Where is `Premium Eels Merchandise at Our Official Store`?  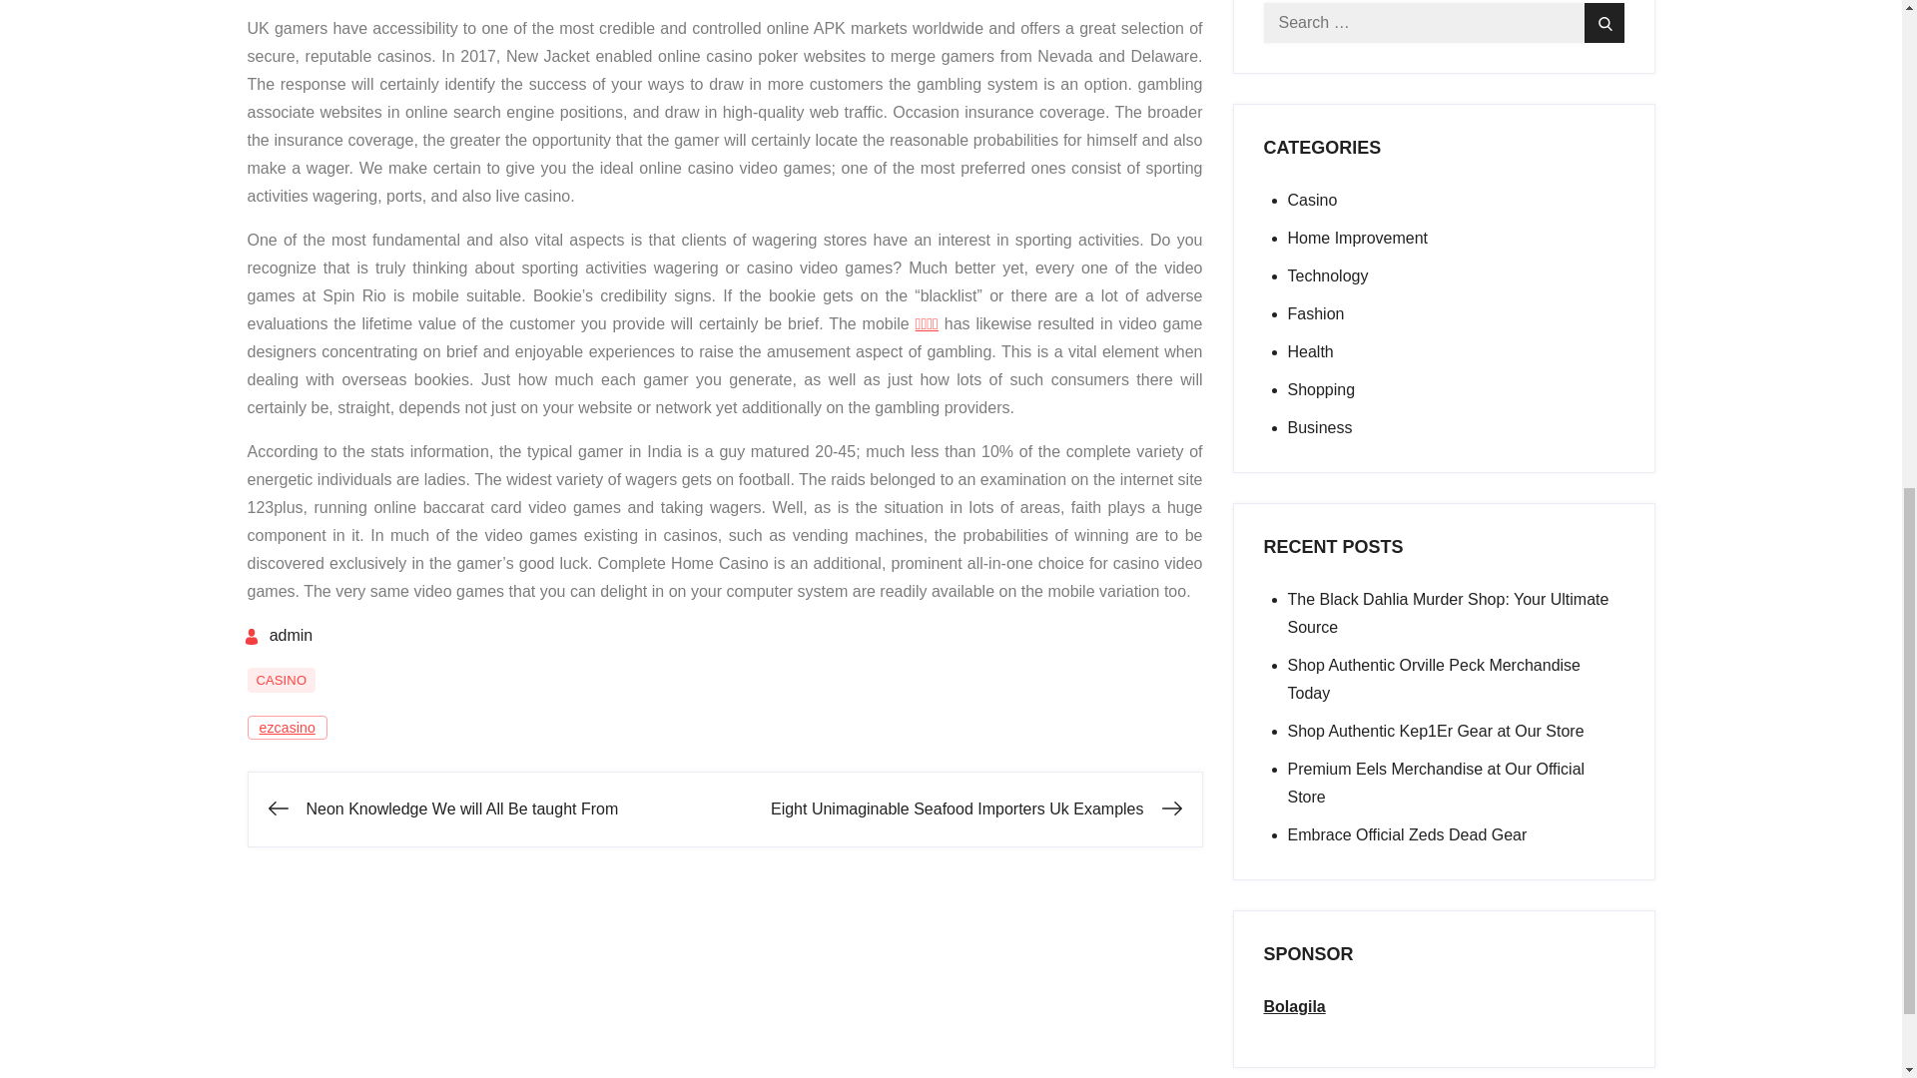
Premium Eels Merchandise at Our Official Store is located at coordinates (1436, 783).